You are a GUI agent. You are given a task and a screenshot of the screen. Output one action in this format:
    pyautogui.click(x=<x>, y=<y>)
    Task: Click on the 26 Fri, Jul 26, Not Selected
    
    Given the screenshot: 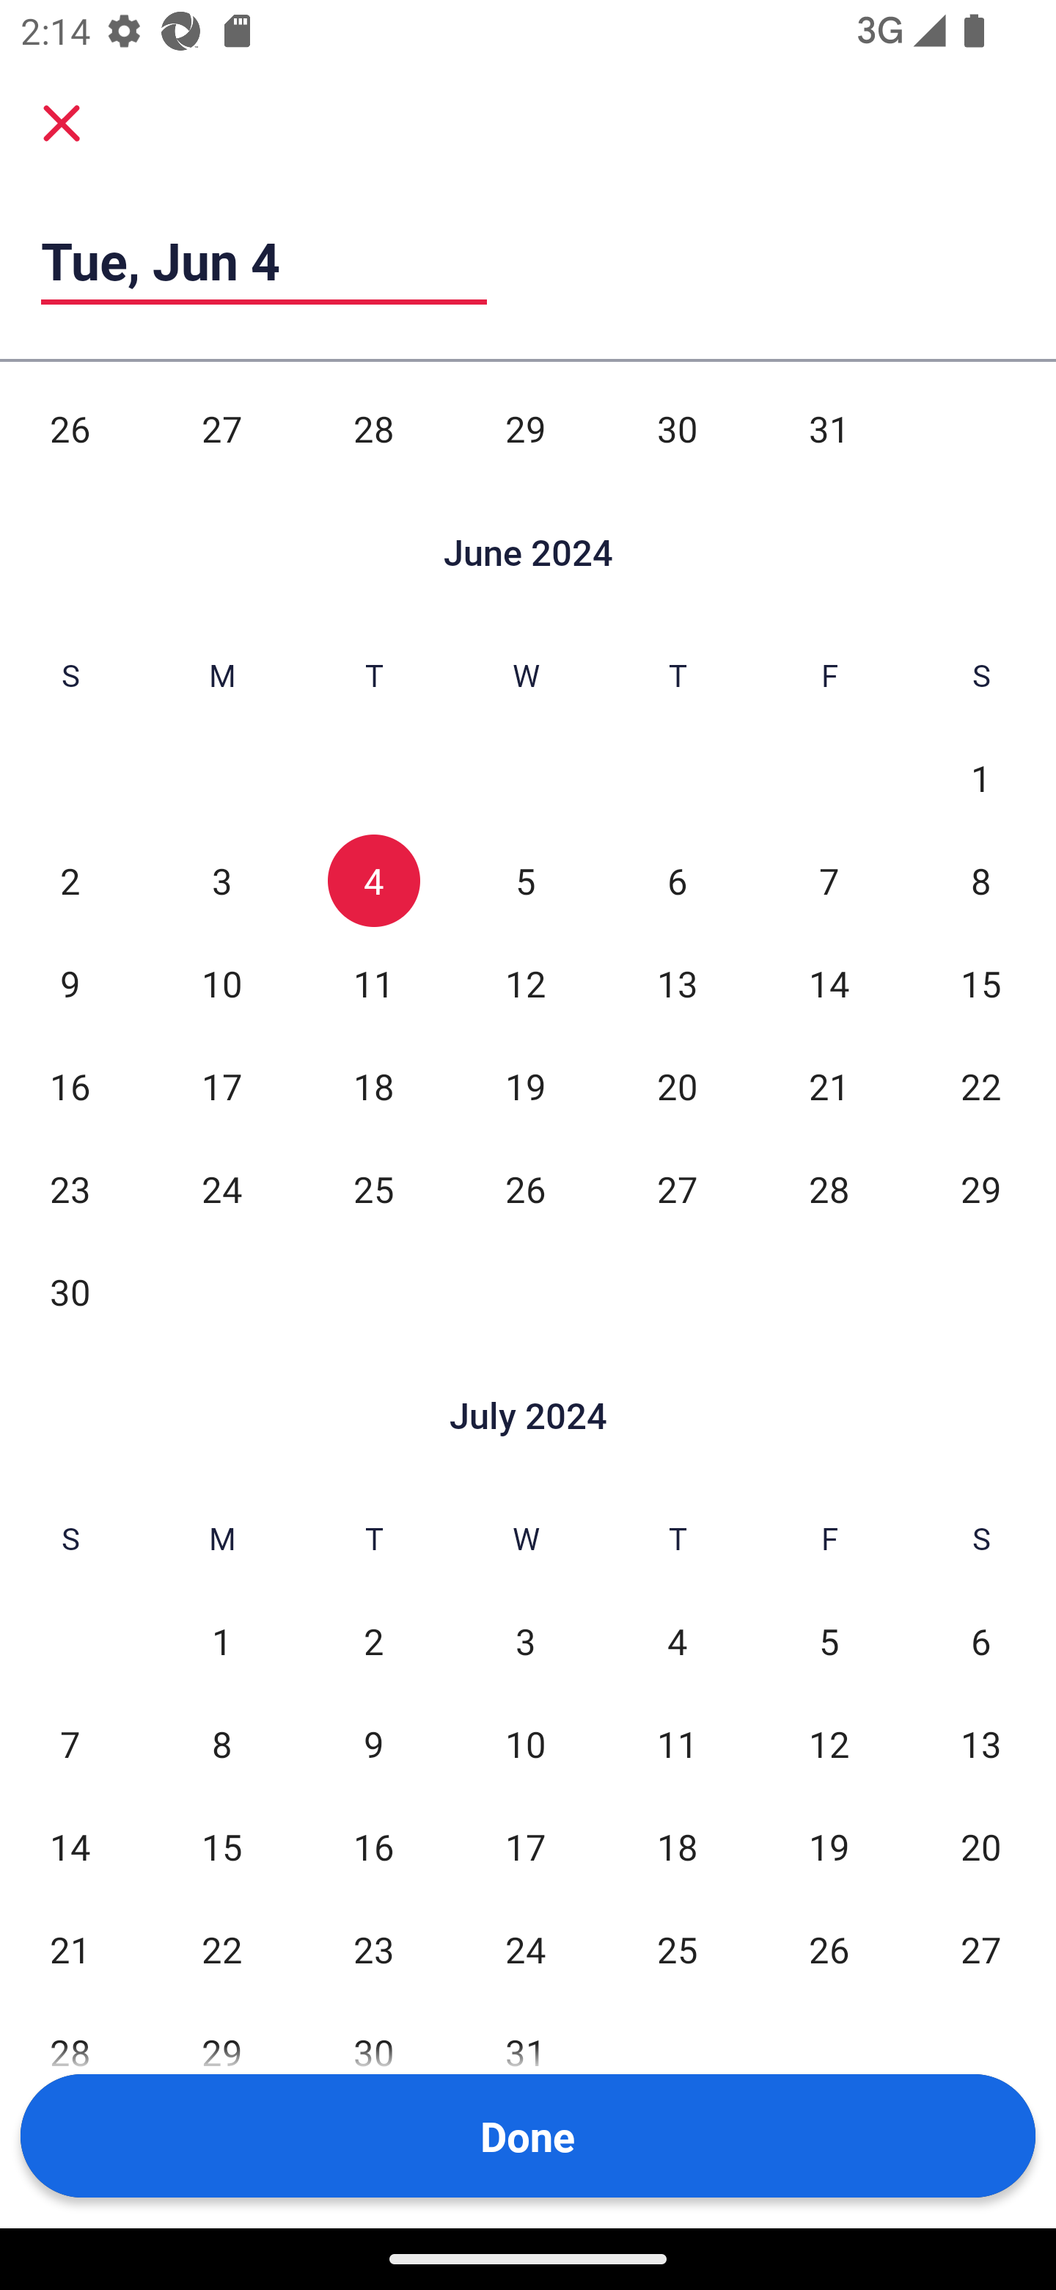 What is the action you would take?
    pyautogui.click(x=829, y=1949)
    